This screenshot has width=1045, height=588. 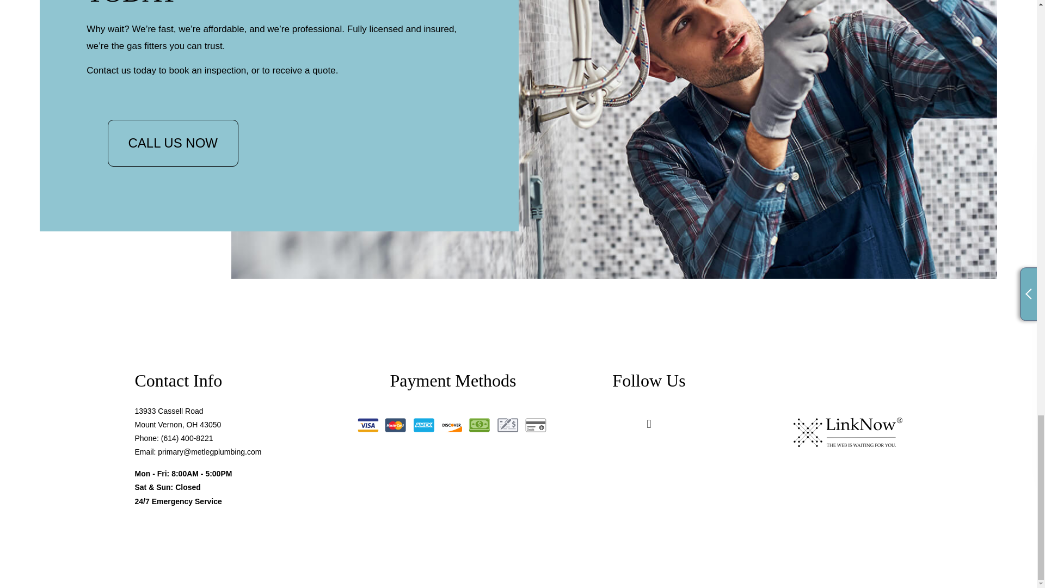 I want to click on Check, so click(x=508, y=425).